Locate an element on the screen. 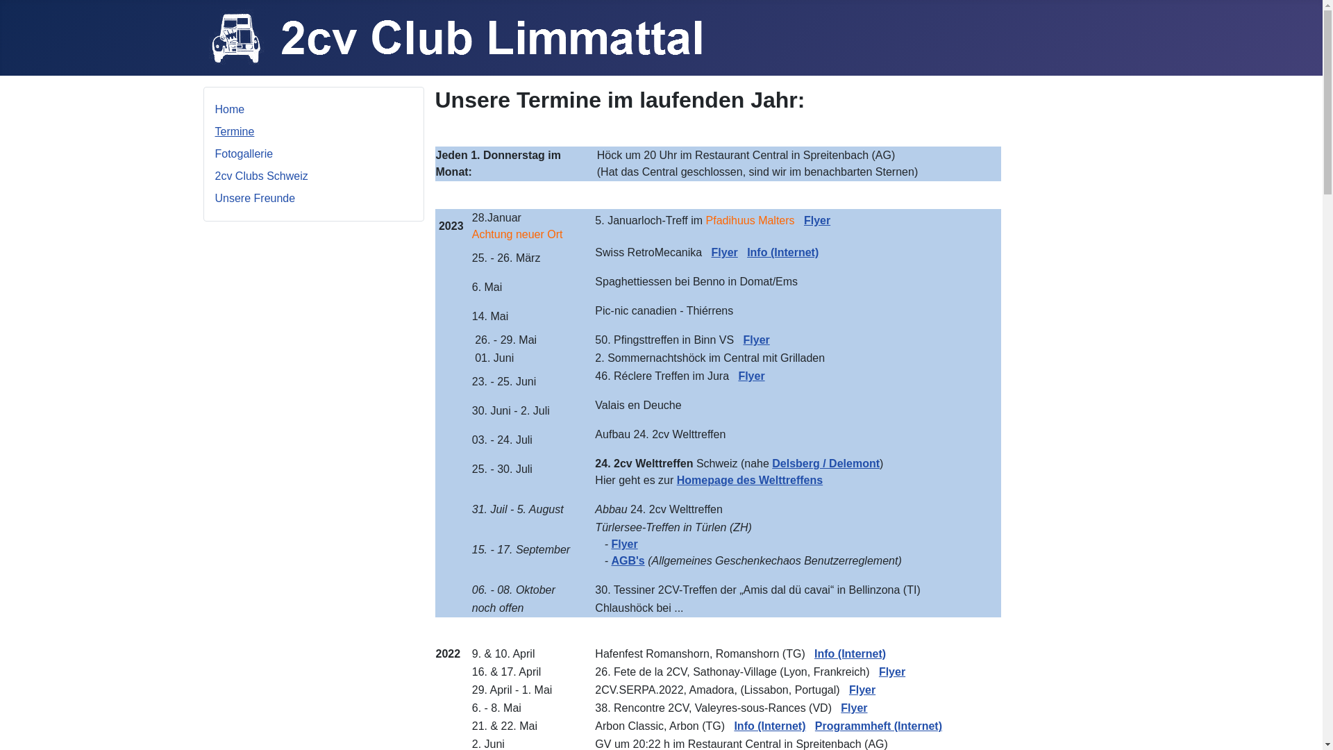  AGB's is located at coordinates (628, 561).